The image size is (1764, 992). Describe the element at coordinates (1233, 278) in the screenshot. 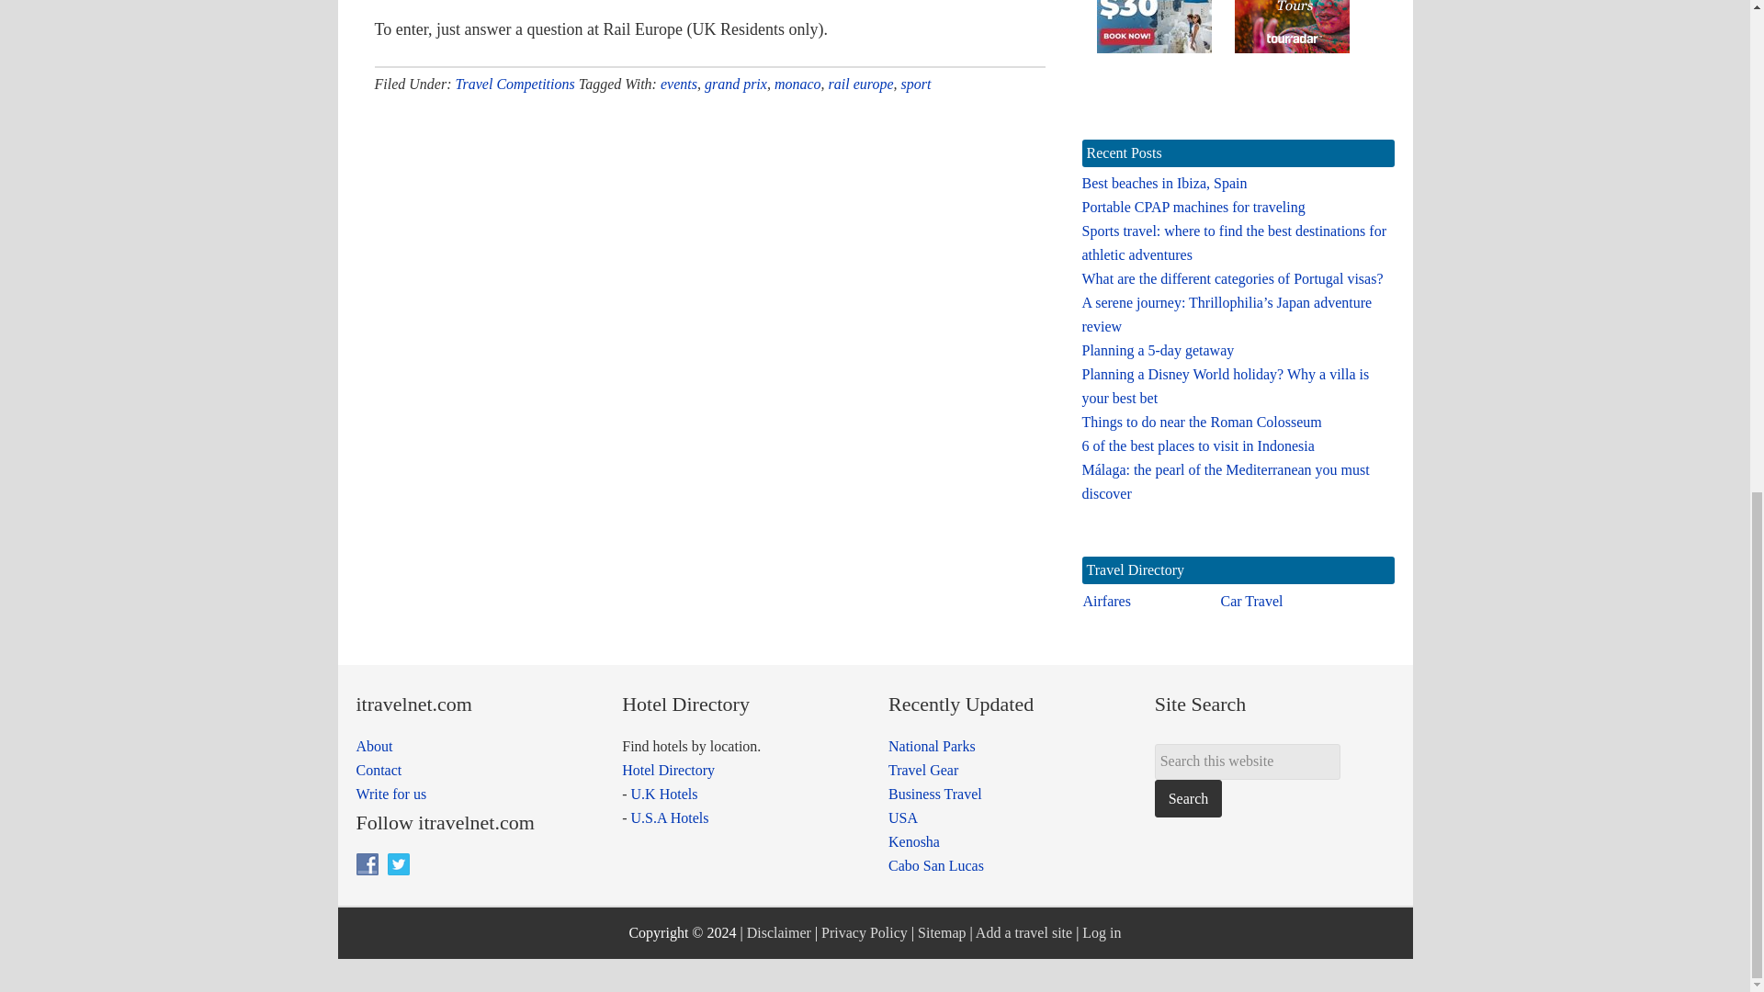

I see `What are the different categories of Portugal visas?` at that location.